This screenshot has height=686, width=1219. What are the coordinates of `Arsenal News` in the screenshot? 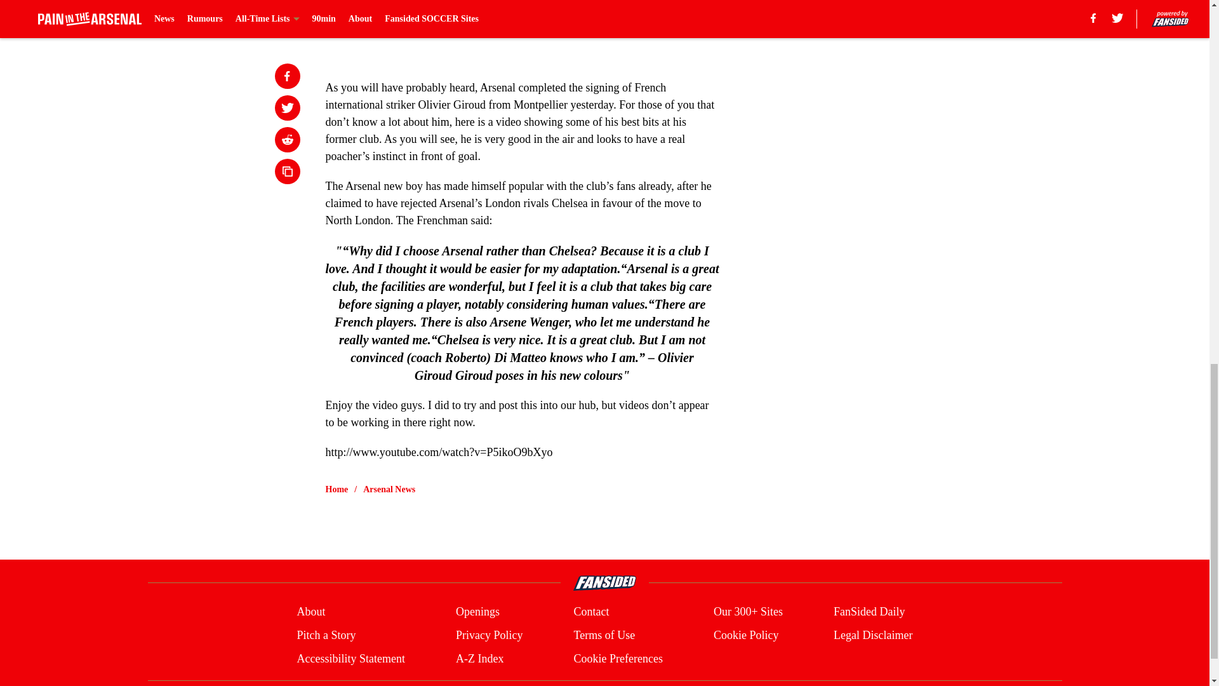 It's located at (389, 489).